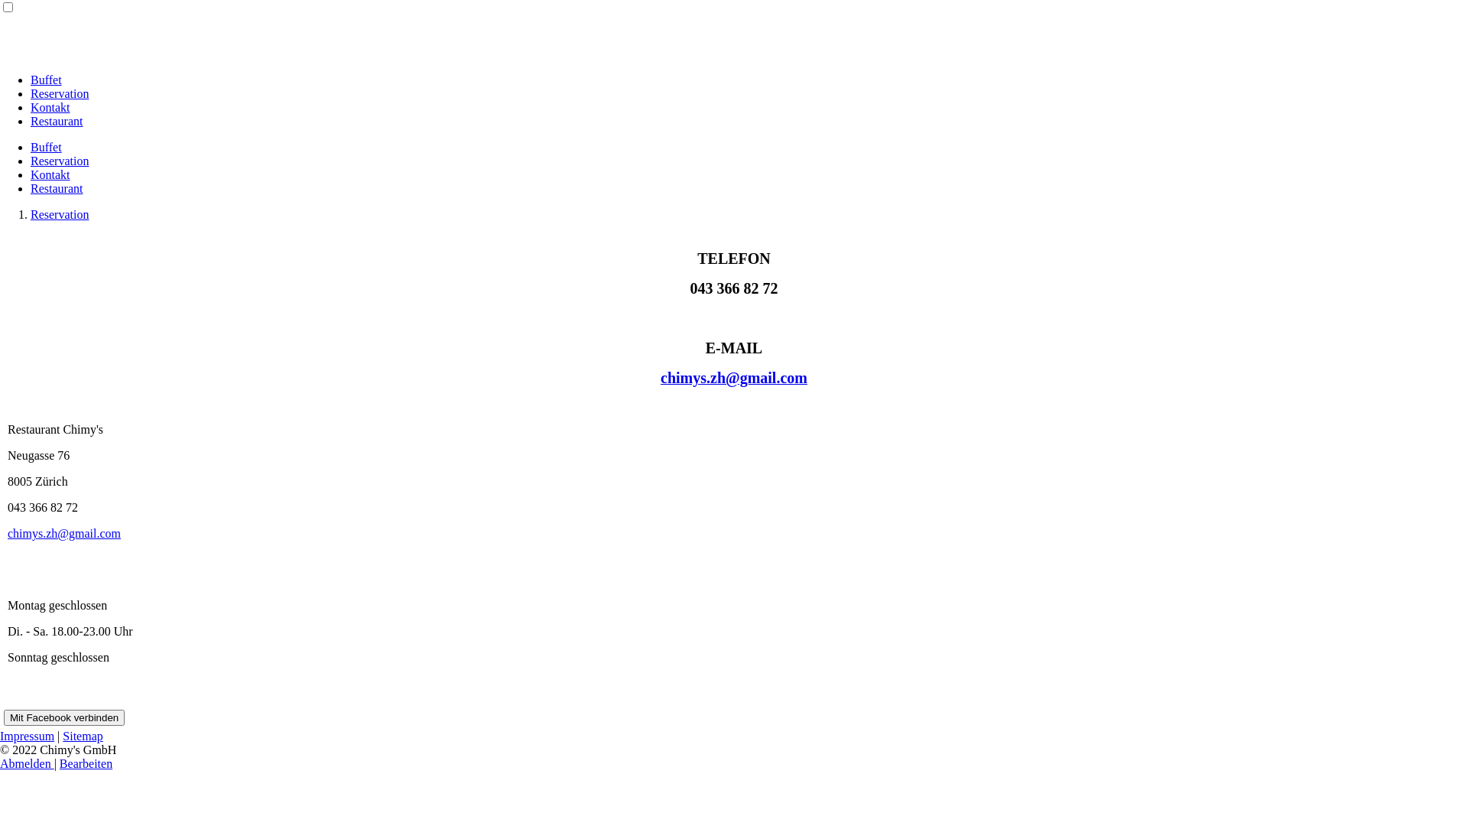 The width and height of the screenshot is (1468, 826). What do you see at coordinates (86, 763) in the screenshot?
I see `Bearbeiten` at bounding box center [86, 763].